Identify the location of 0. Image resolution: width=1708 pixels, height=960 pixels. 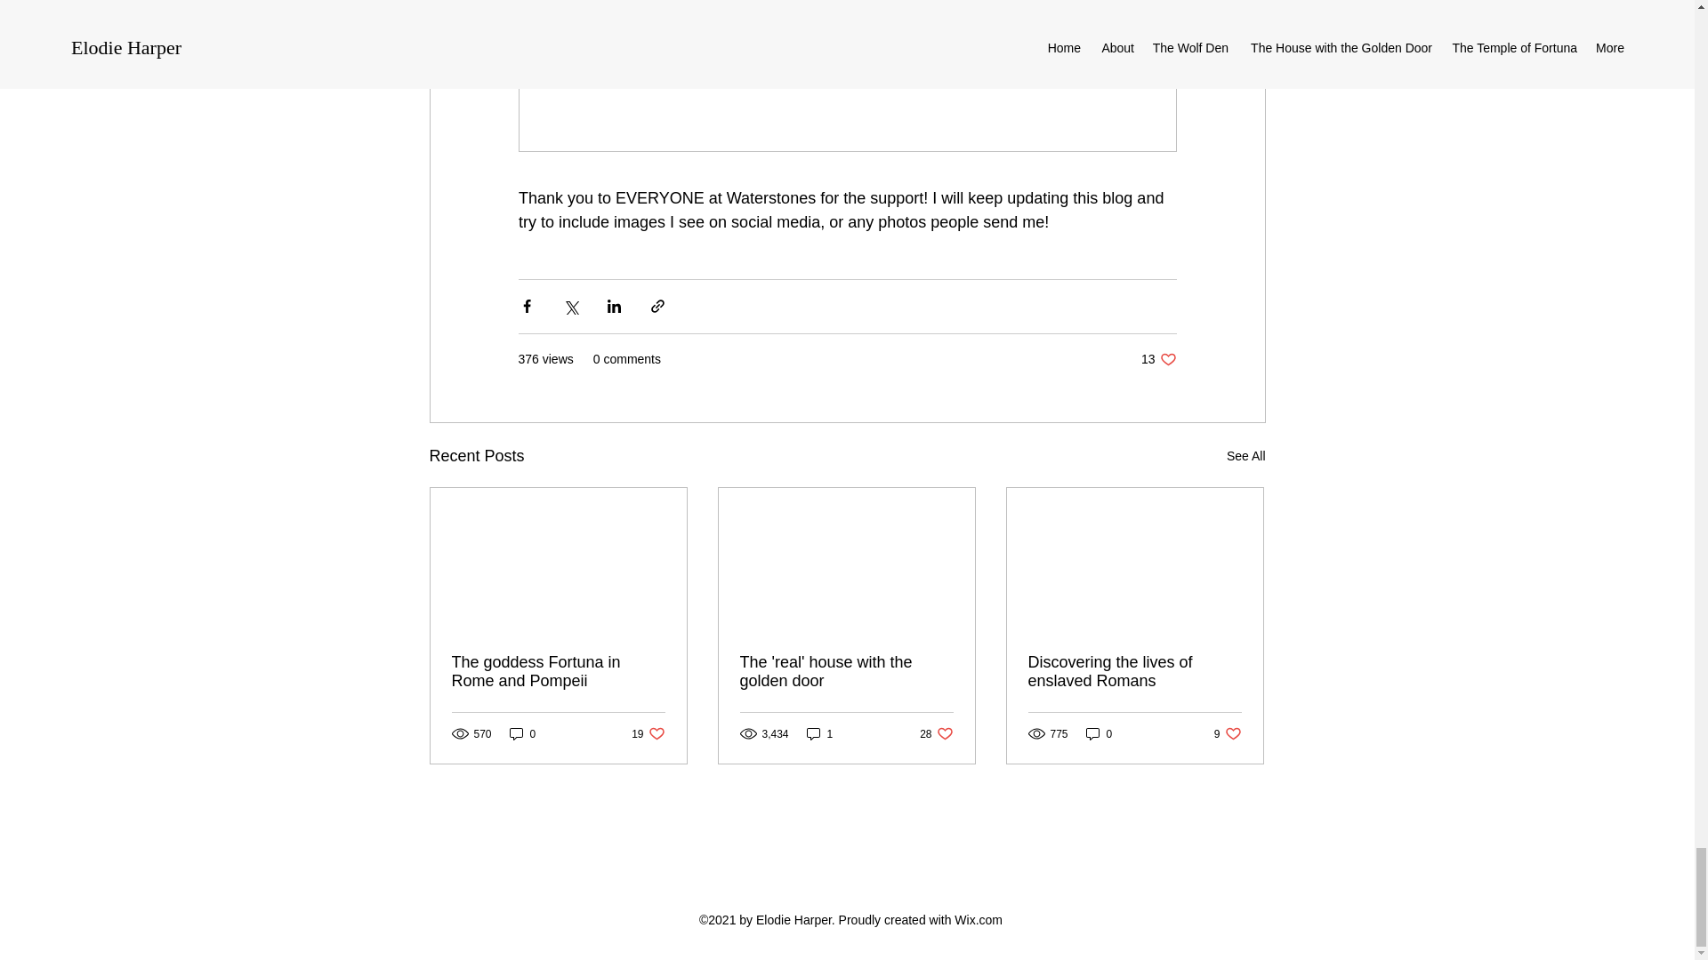
(648, 733).